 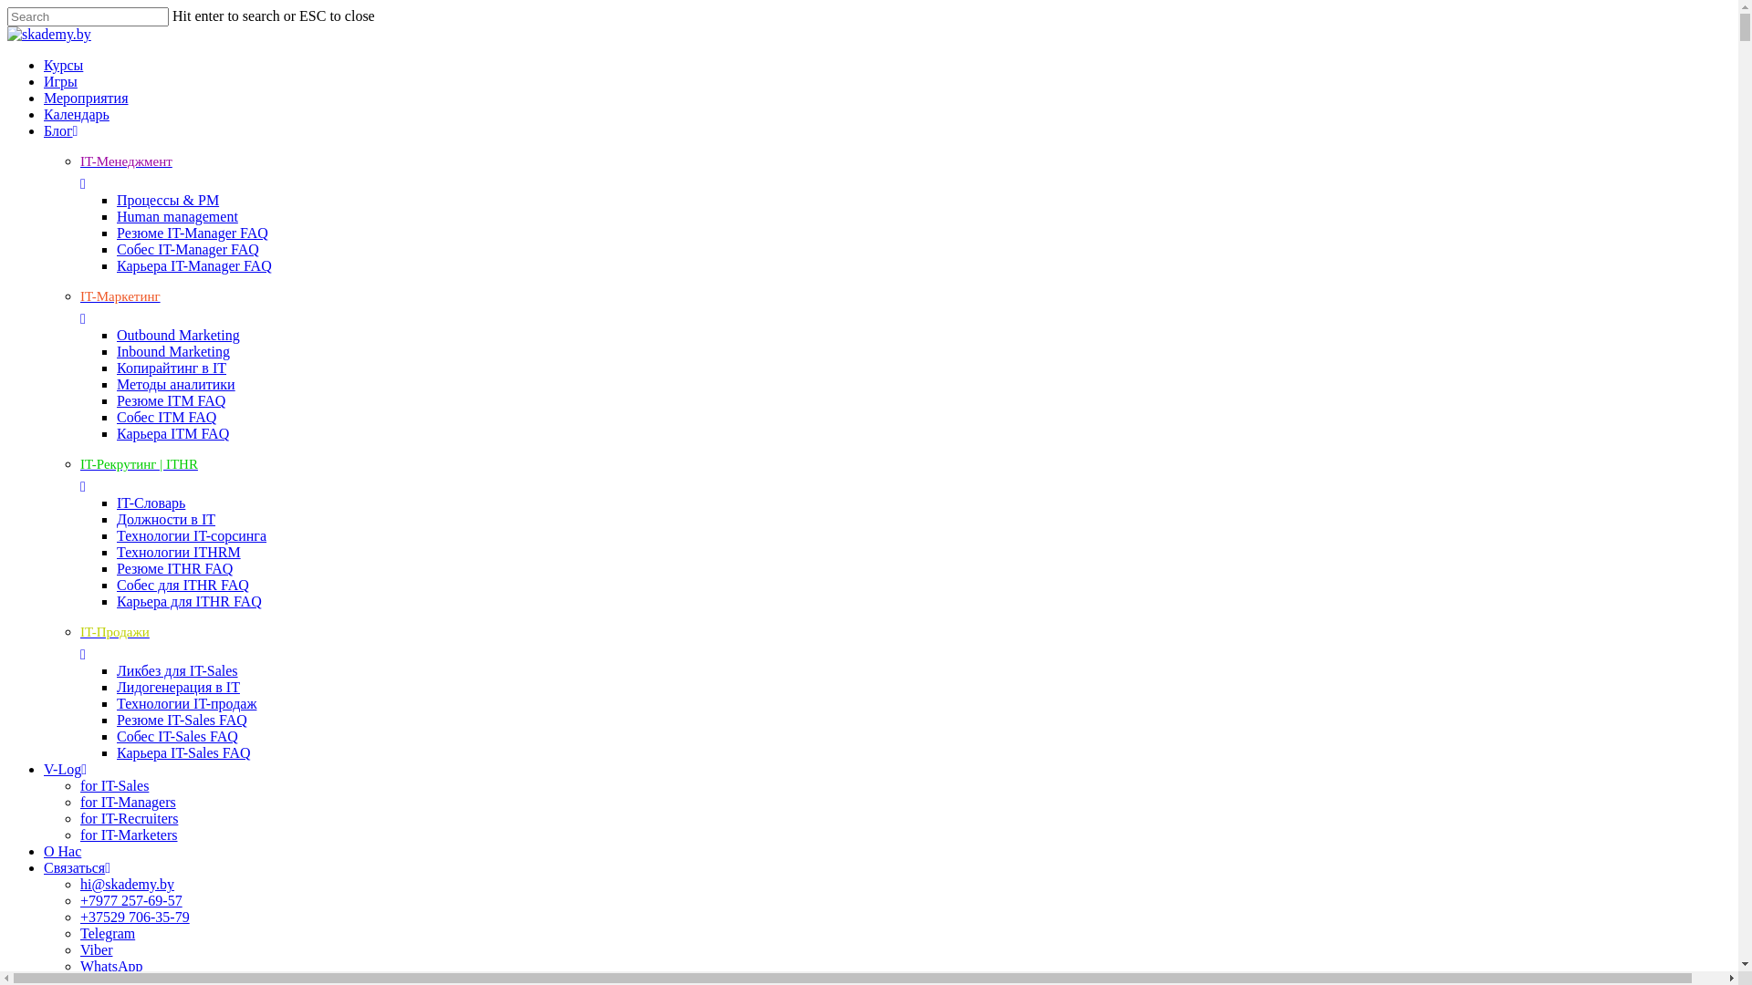 What do you see at coordinates (887, 770) in the screenshot?
I see `V-Log` at bounding box center [887, 770].